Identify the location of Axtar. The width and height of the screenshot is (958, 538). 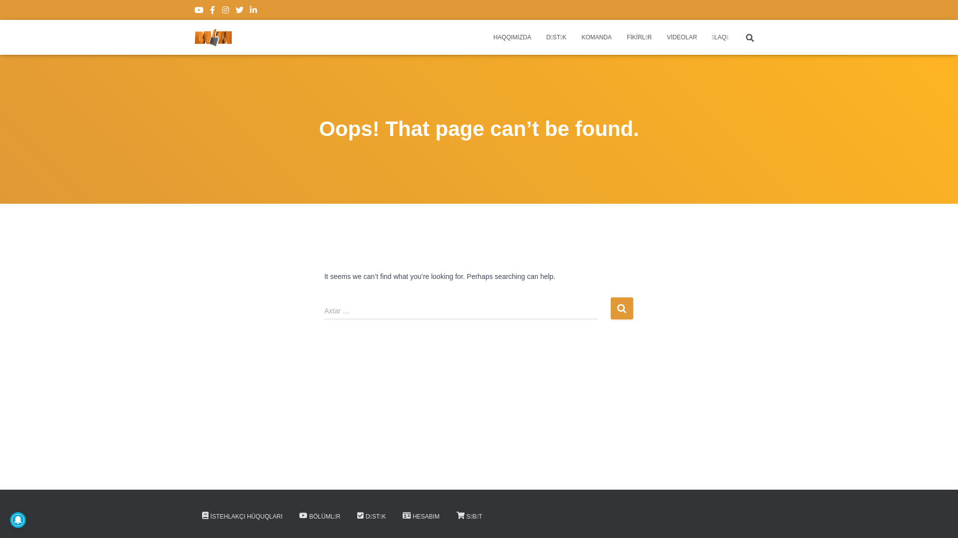
(622, 308).